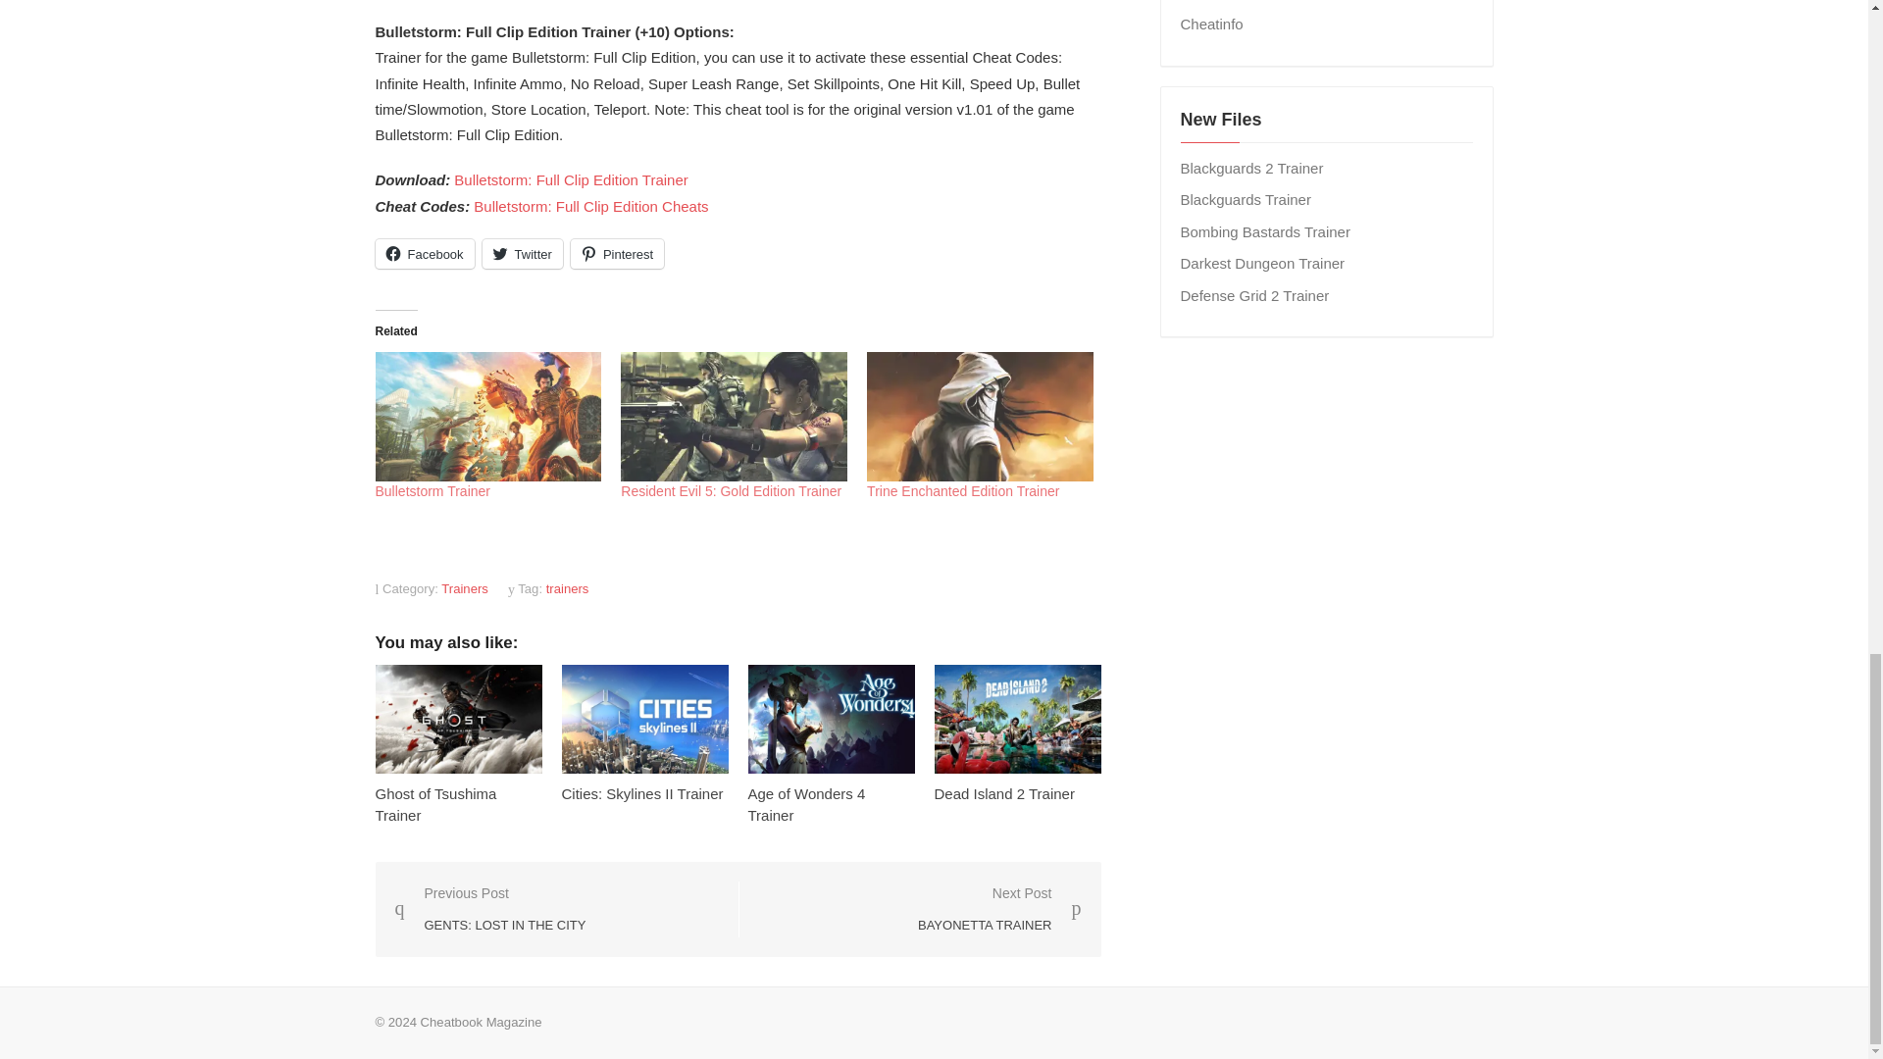  What do you see at coordinates (567, 588) in the screenshot?
I see `trainers` at bounding box center [567, 588].